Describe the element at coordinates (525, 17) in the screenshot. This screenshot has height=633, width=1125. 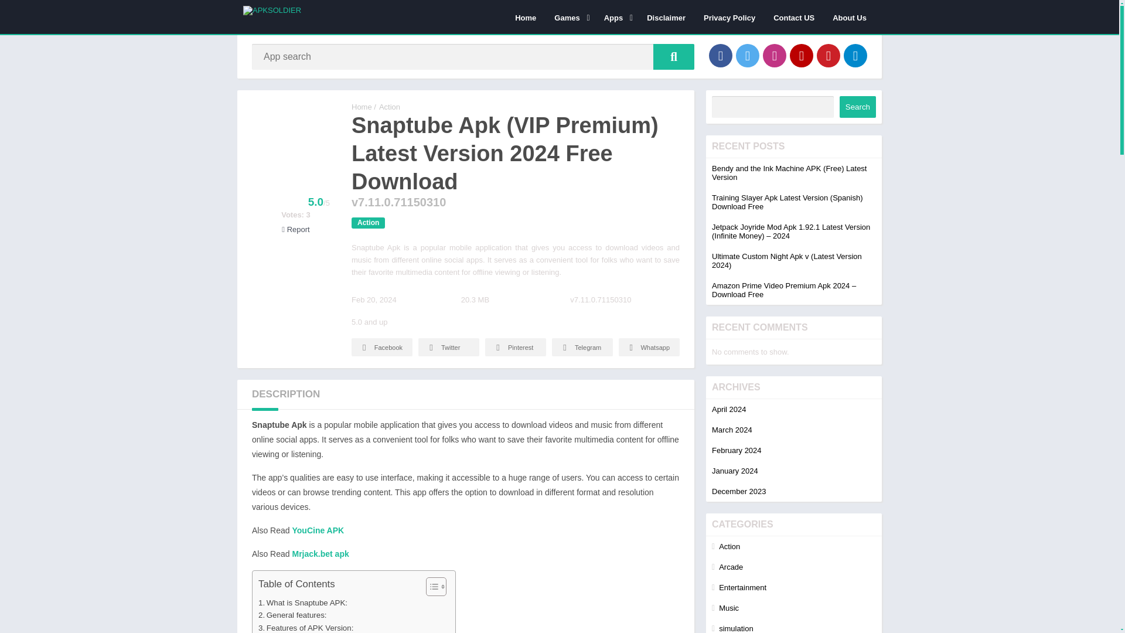
I see `Home` at that location.